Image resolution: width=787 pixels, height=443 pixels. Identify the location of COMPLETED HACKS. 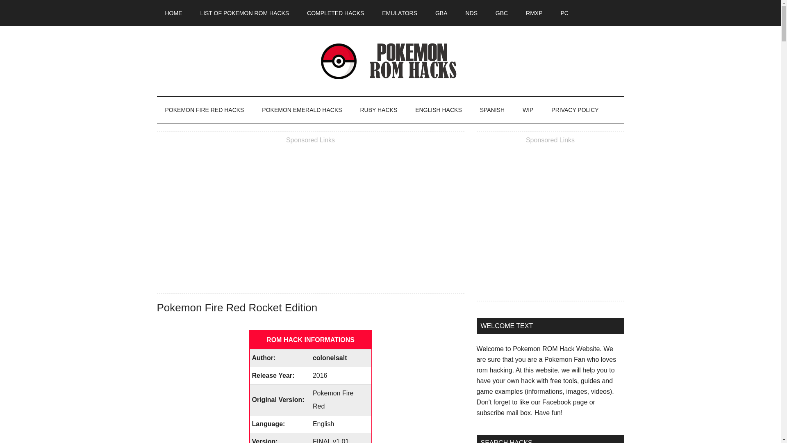
(335, 13).